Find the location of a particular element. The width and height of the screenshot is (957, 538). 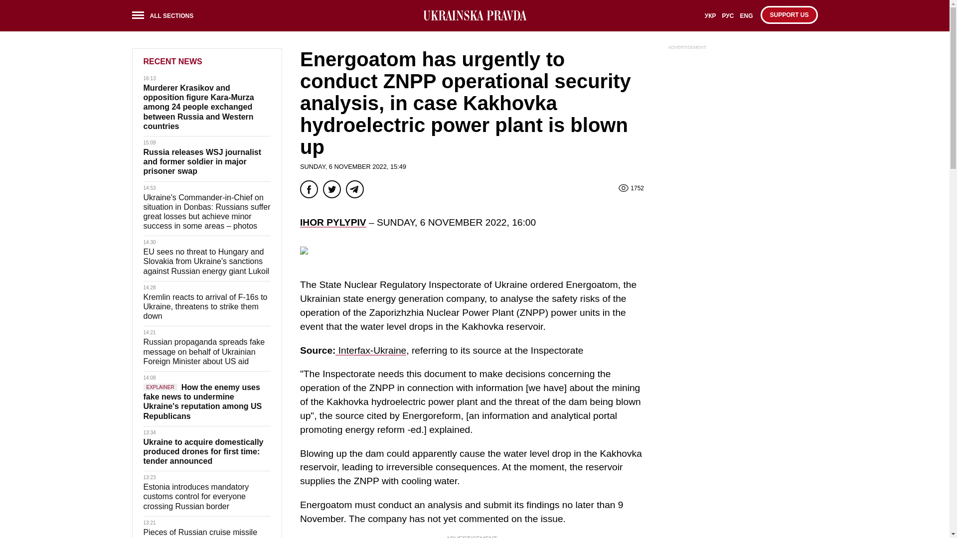

ENG is located at coordinates (746, 19).